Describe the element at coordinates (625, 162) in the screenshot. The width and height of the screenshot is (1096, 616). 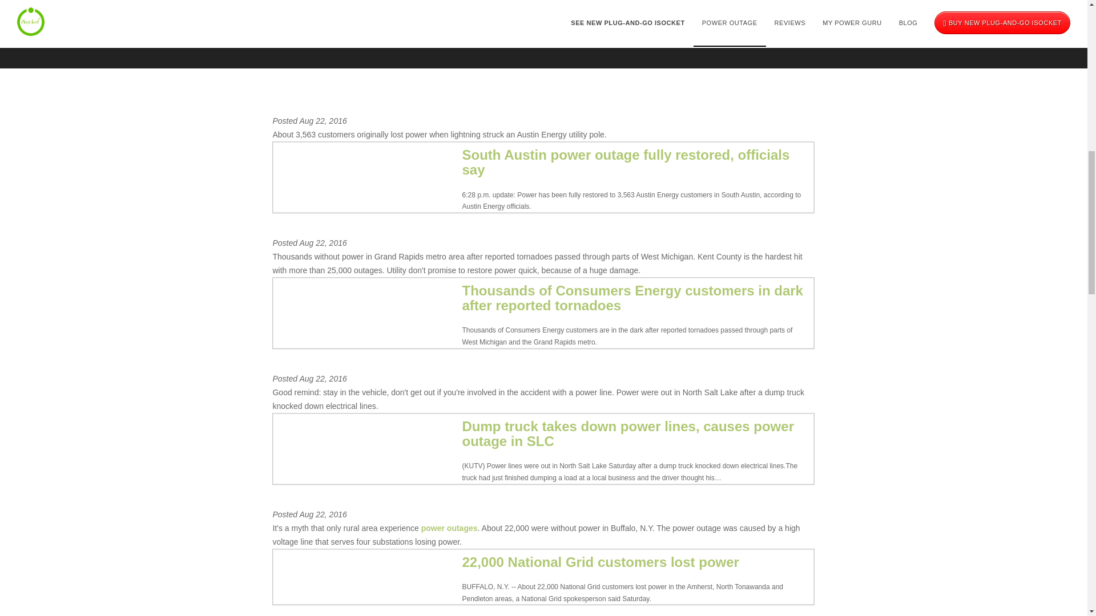
I see `South Austin power outage fully restored, officials say` at that location.